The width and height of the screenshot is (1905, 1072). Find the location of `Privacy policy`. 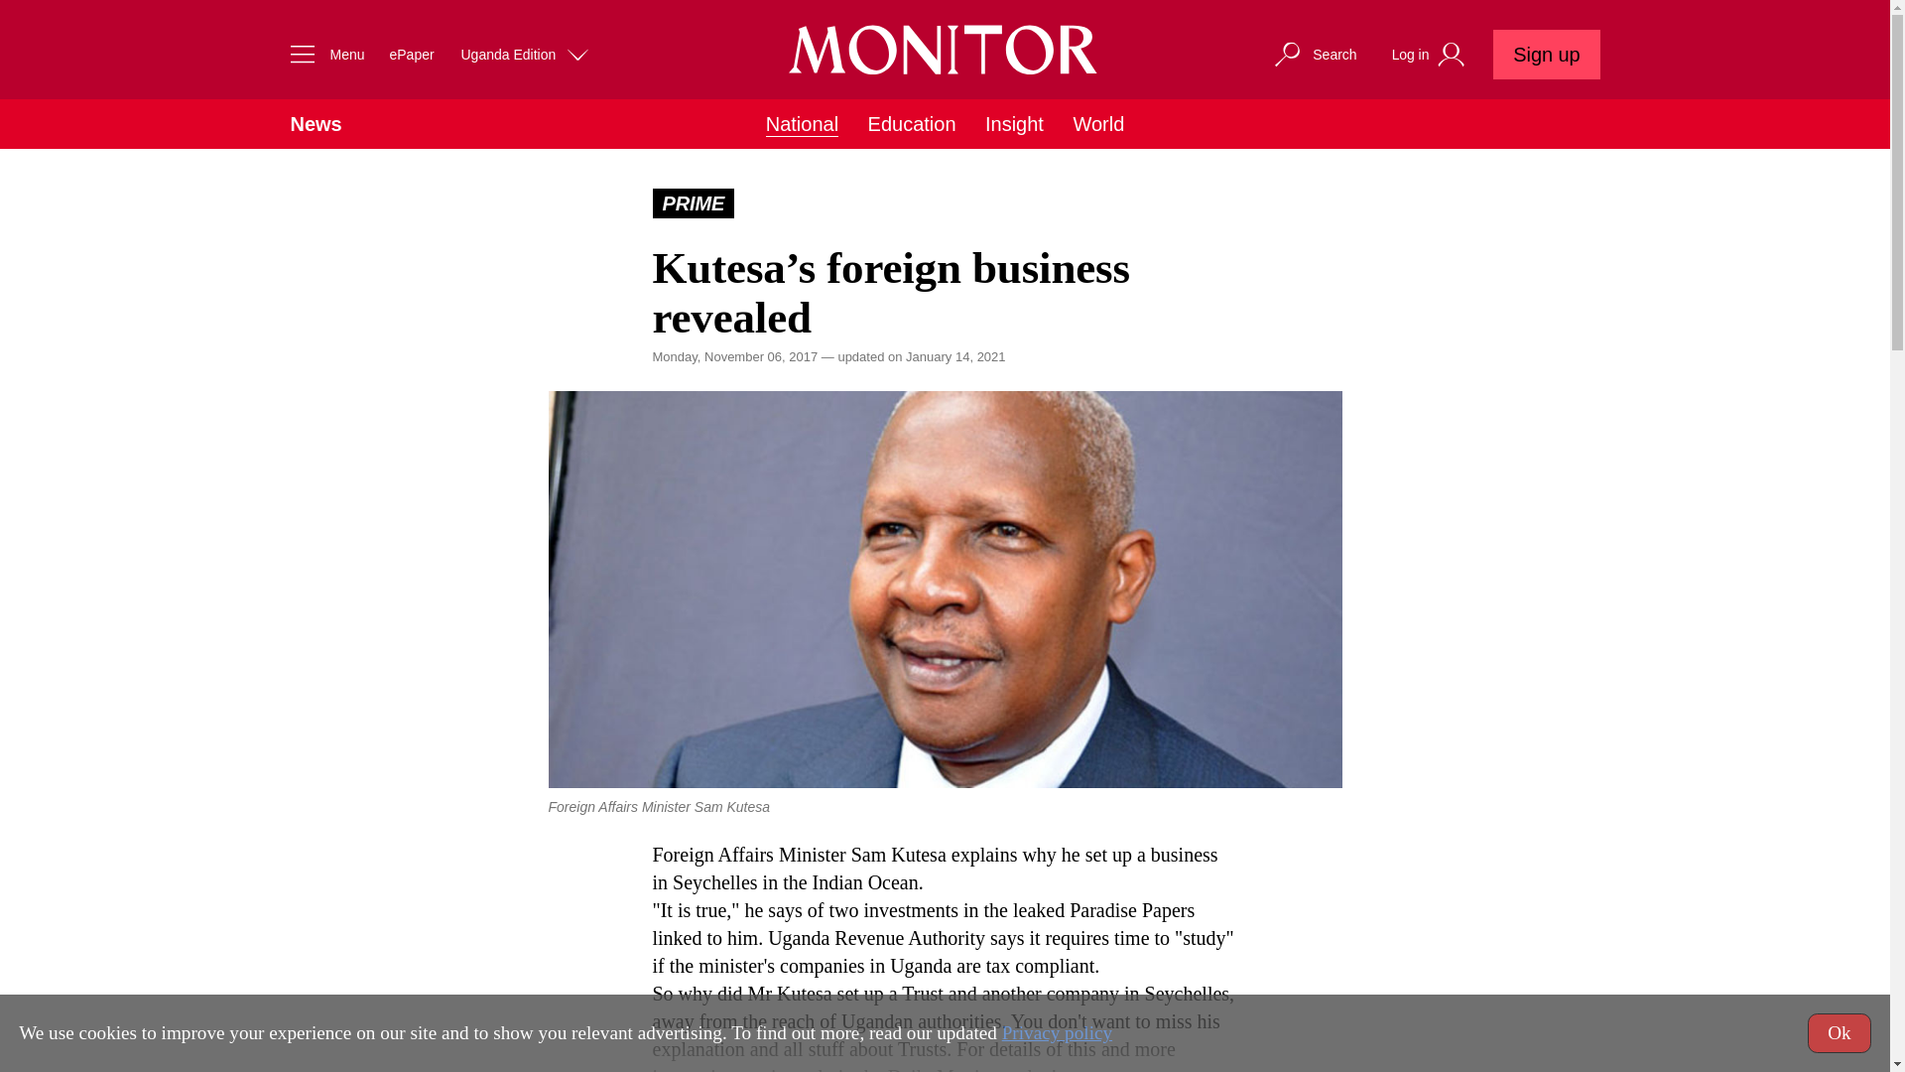

Privacy policy is located at coordinates (1057, 1032).